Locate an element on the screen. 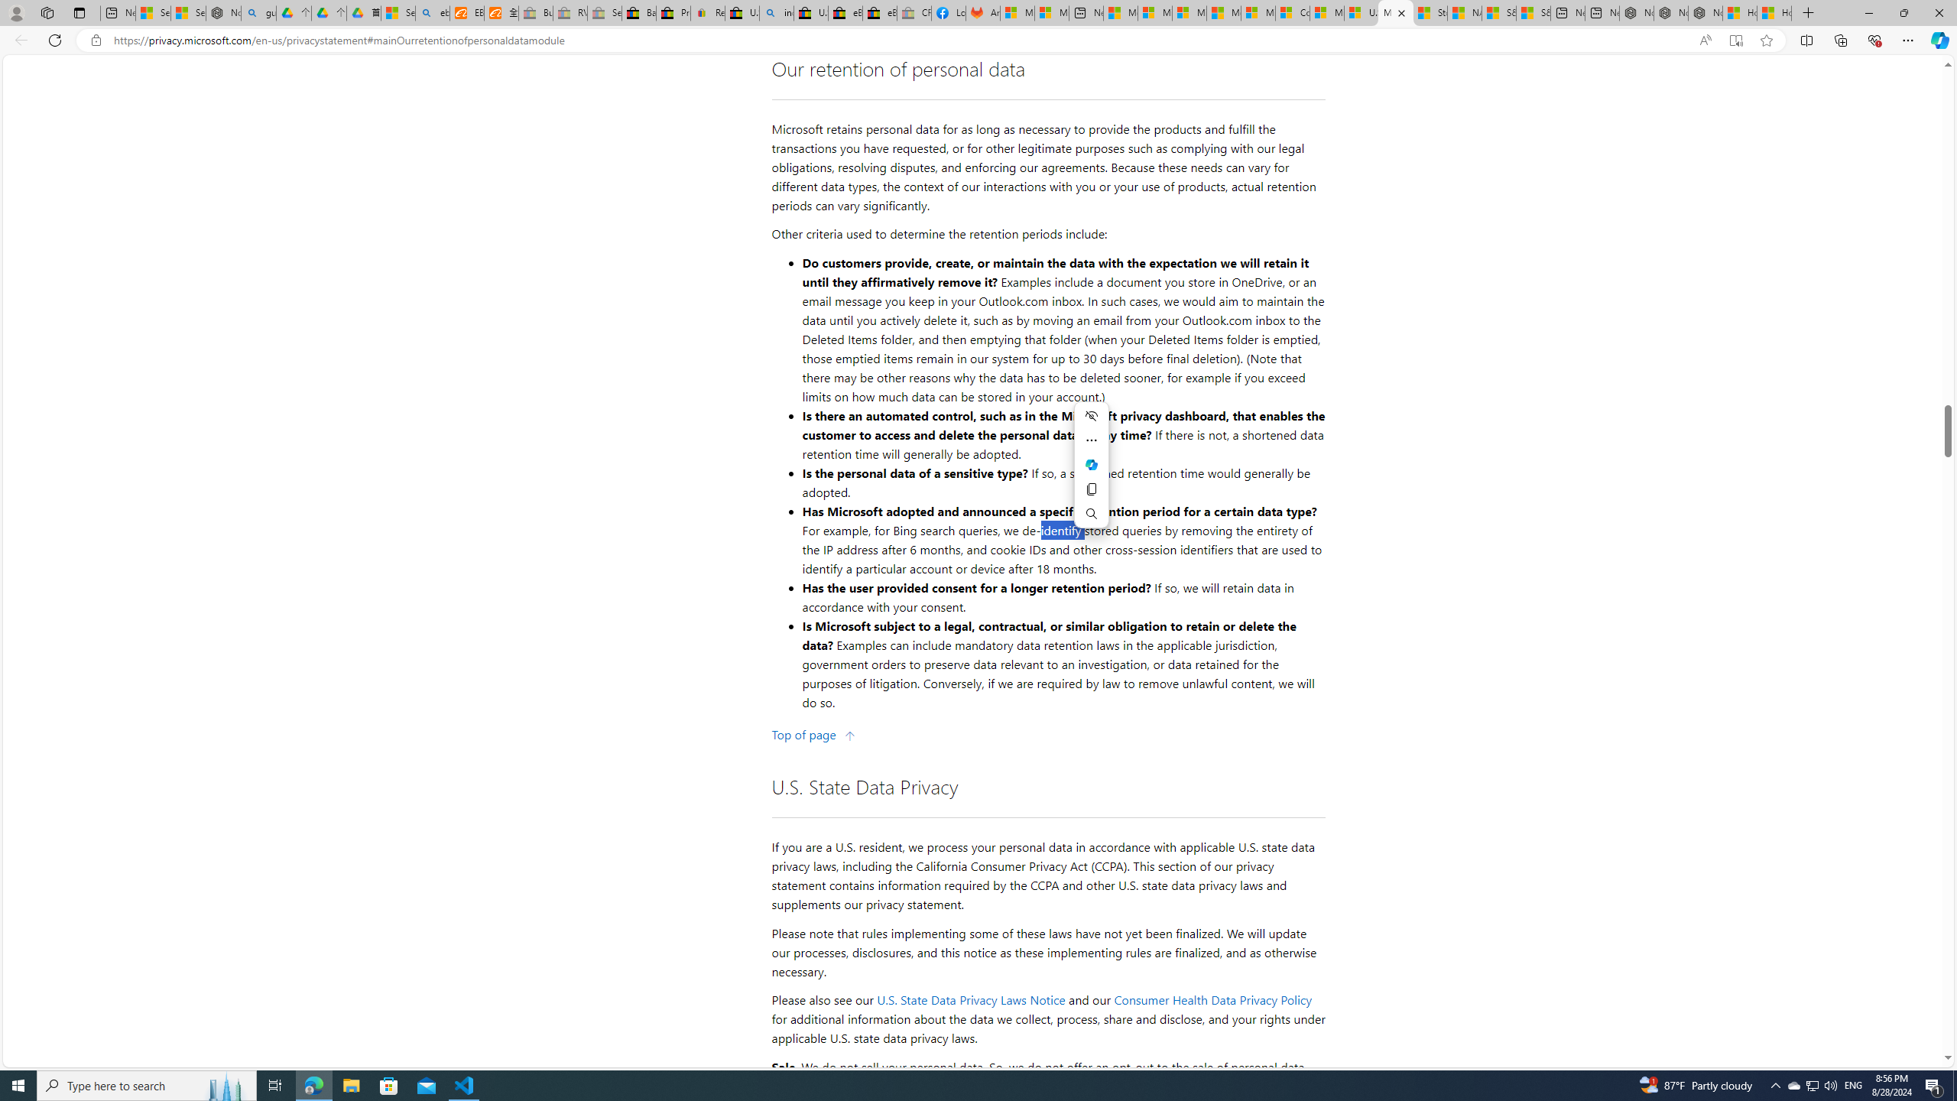 The image size is (1957, 1101). Mini menu on text selection is located at coordinates (1090, 464).